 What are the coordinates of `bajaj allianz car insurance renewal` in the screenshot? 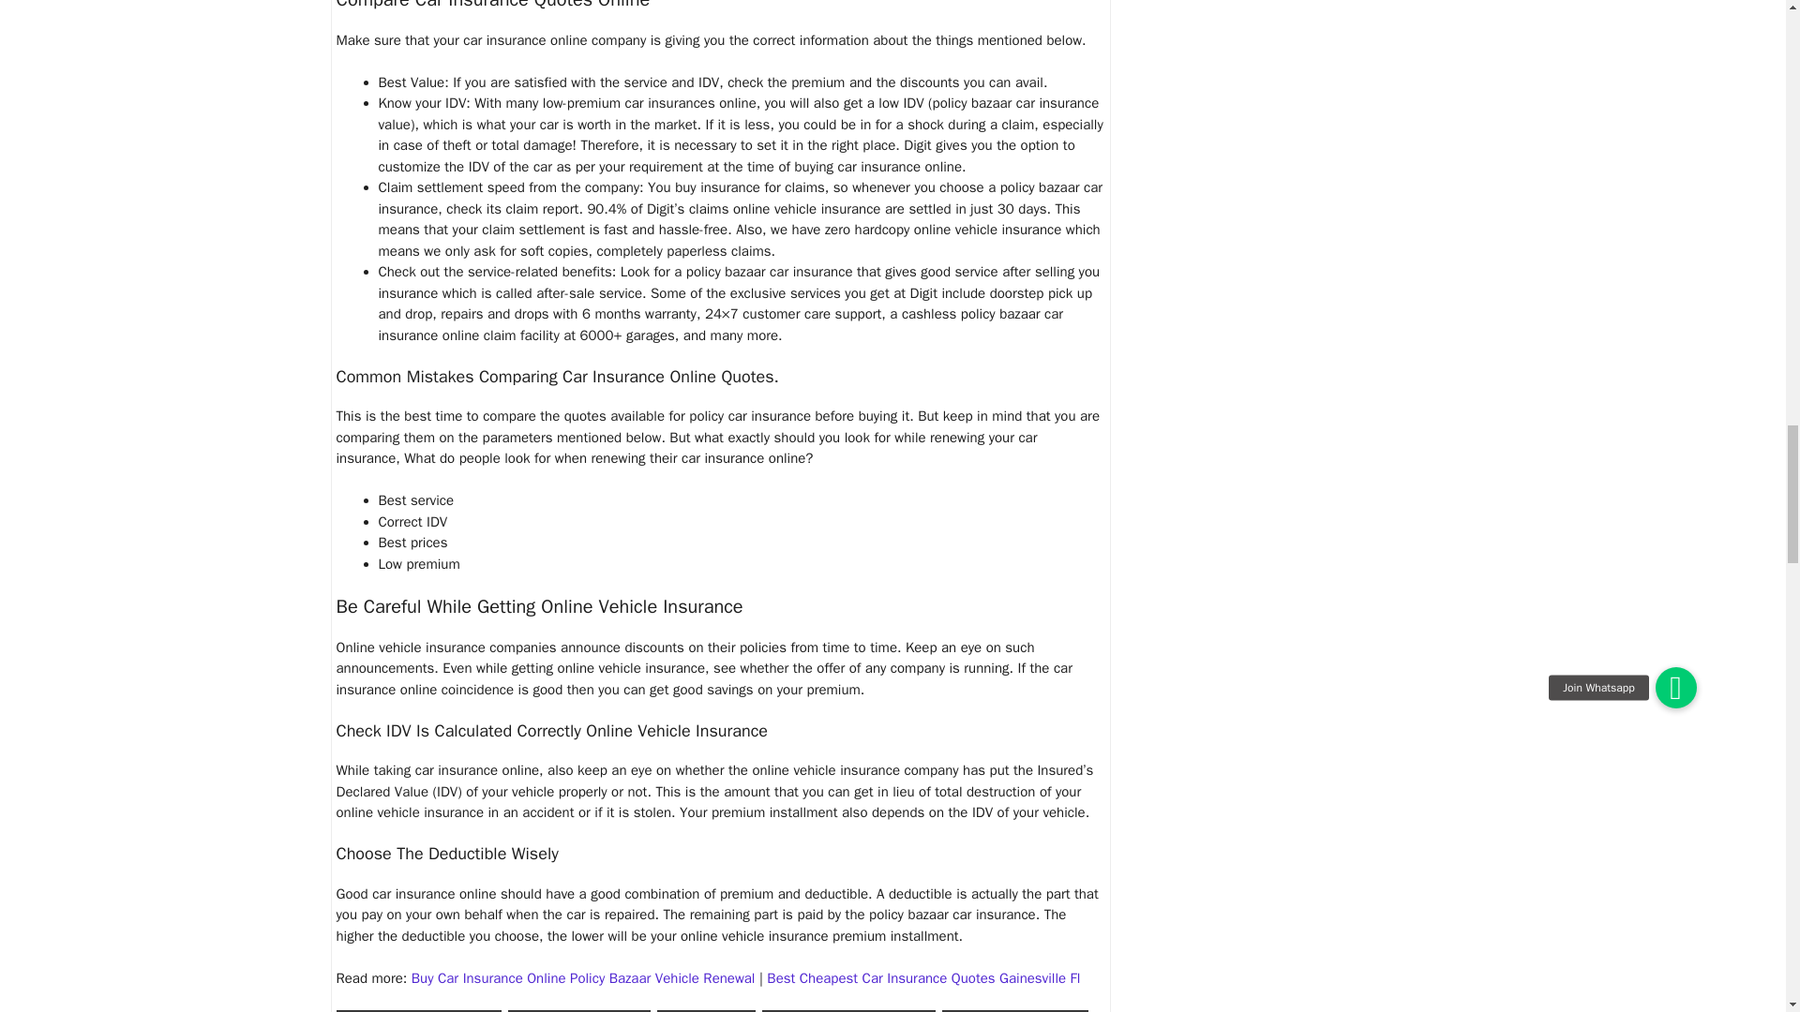 It's located at (418, 1010).